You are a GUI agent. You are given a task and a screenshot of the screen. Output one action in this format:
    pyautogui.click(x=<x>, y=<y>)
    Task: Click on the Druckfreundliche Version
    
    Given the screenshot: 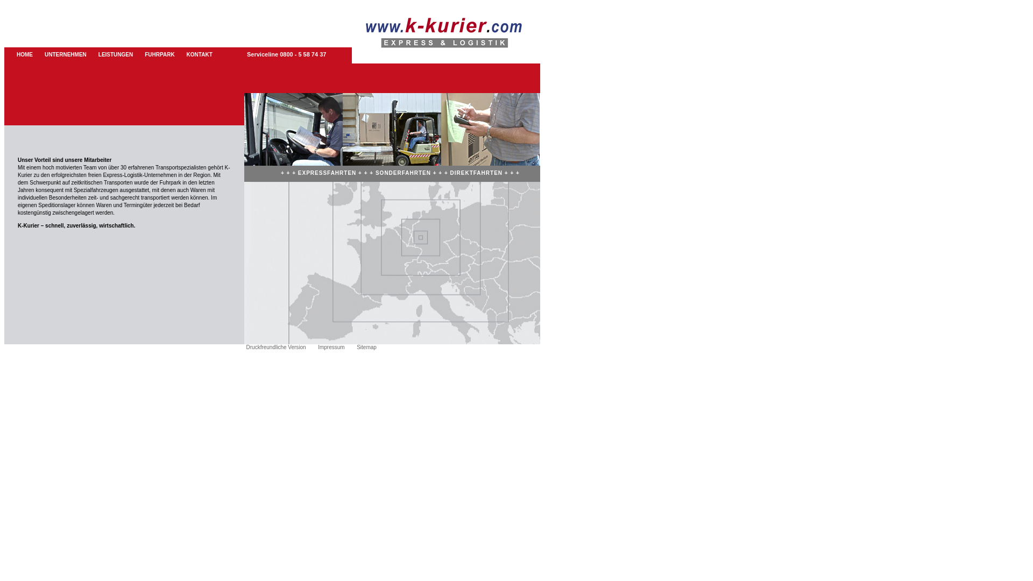 What is the action you would take?
    pyautogui.click(x=282, y=348)
    